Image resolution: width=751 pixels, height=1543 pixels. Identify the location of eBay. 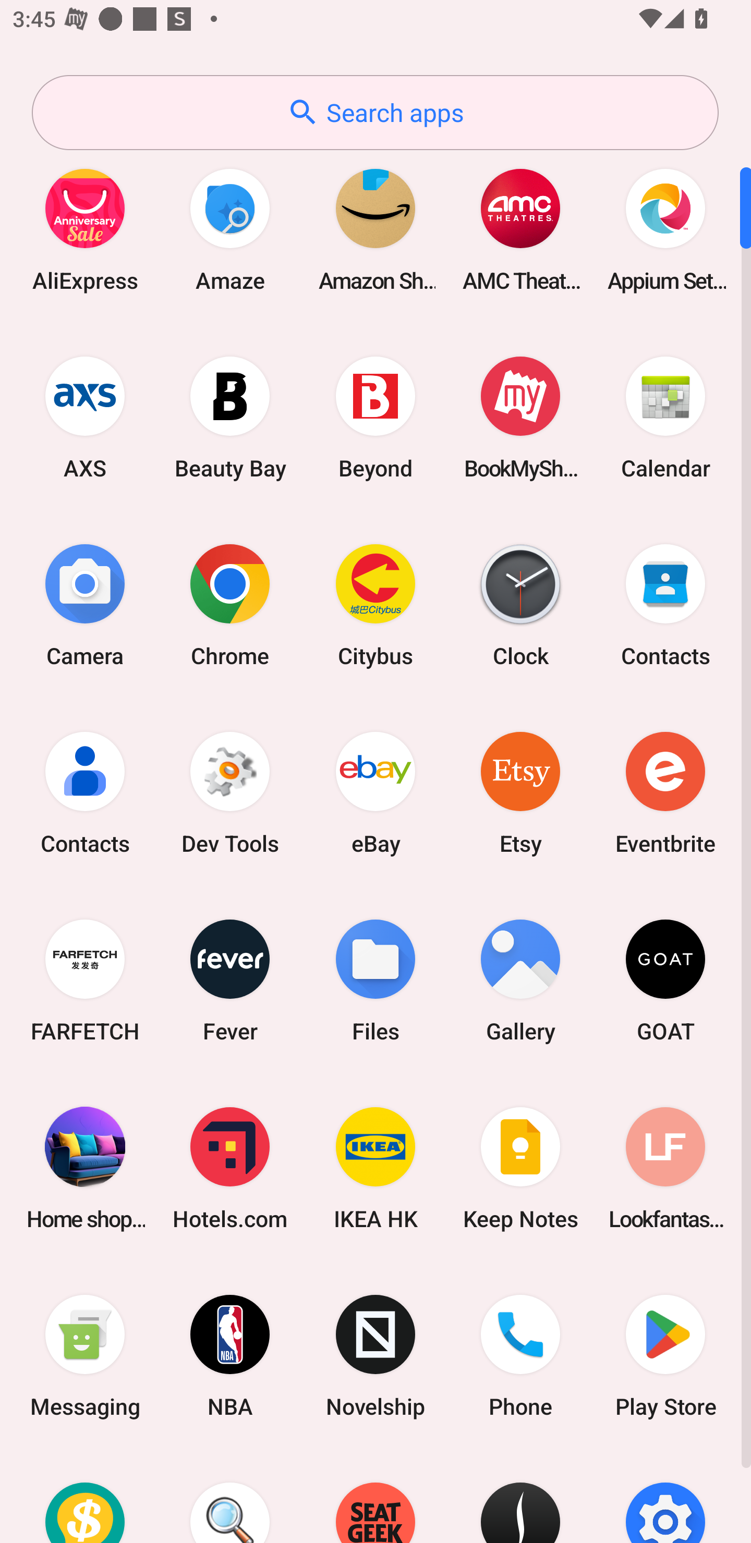
(375, 792).